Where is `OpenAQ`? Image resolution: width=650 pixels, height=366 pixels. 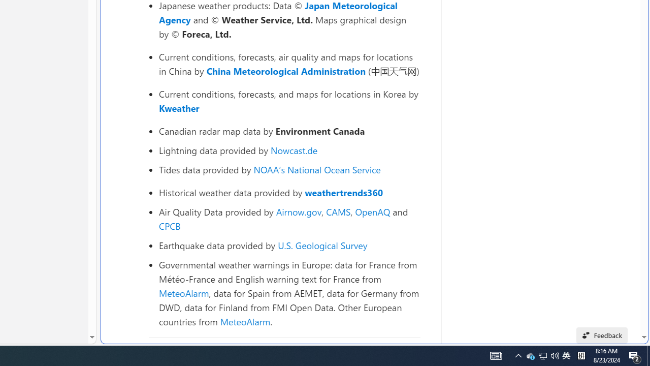
OpenAQ is located at coordinates (373, 211).